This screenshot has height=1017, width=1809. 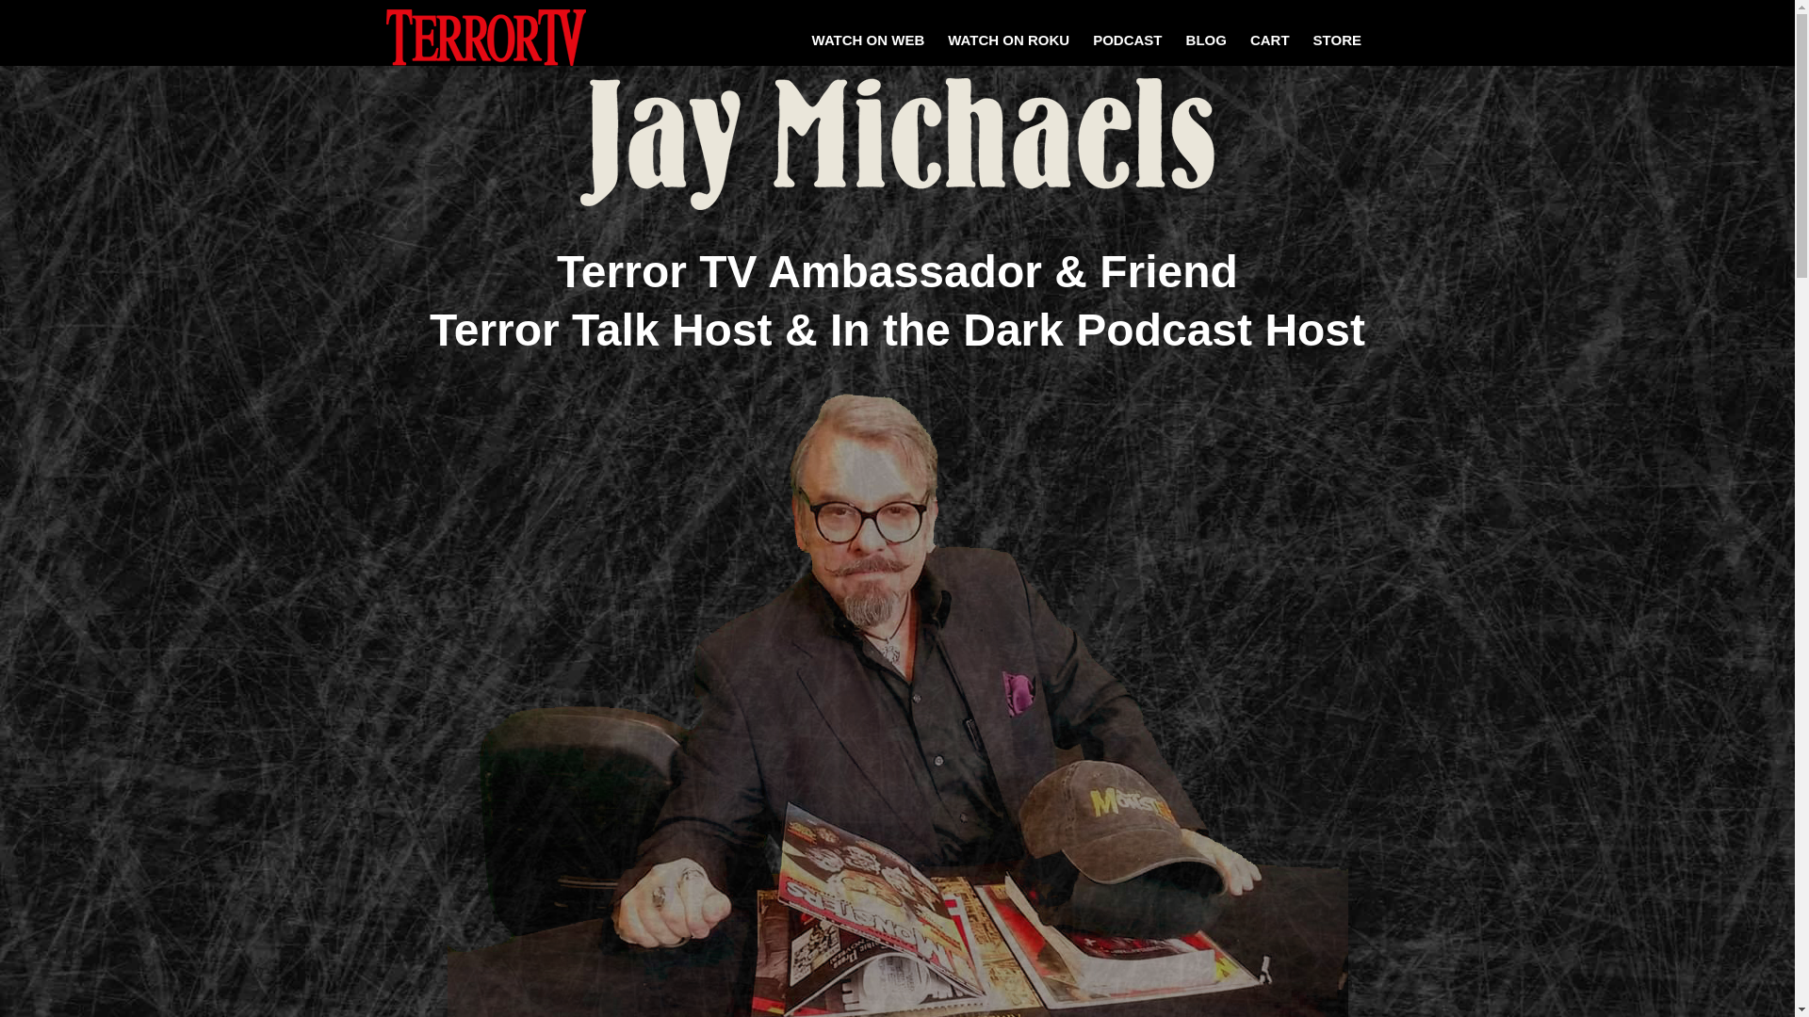 What do you see at coordinates (1206, 40) in the screenshot?
I see `BLOG` at bounding box center [1206, 40].